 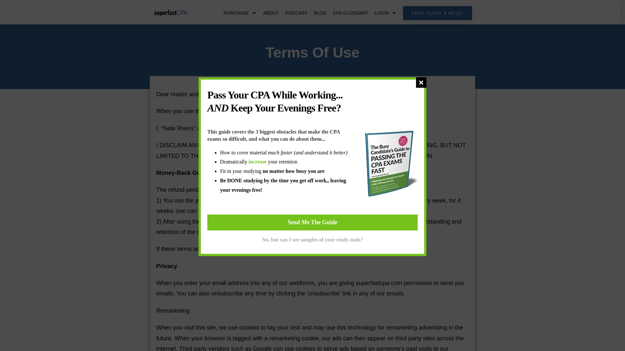 What do you see at coordinates (421, 83) in the screenshot?
I see `Close` at bounding box center [421, 83].